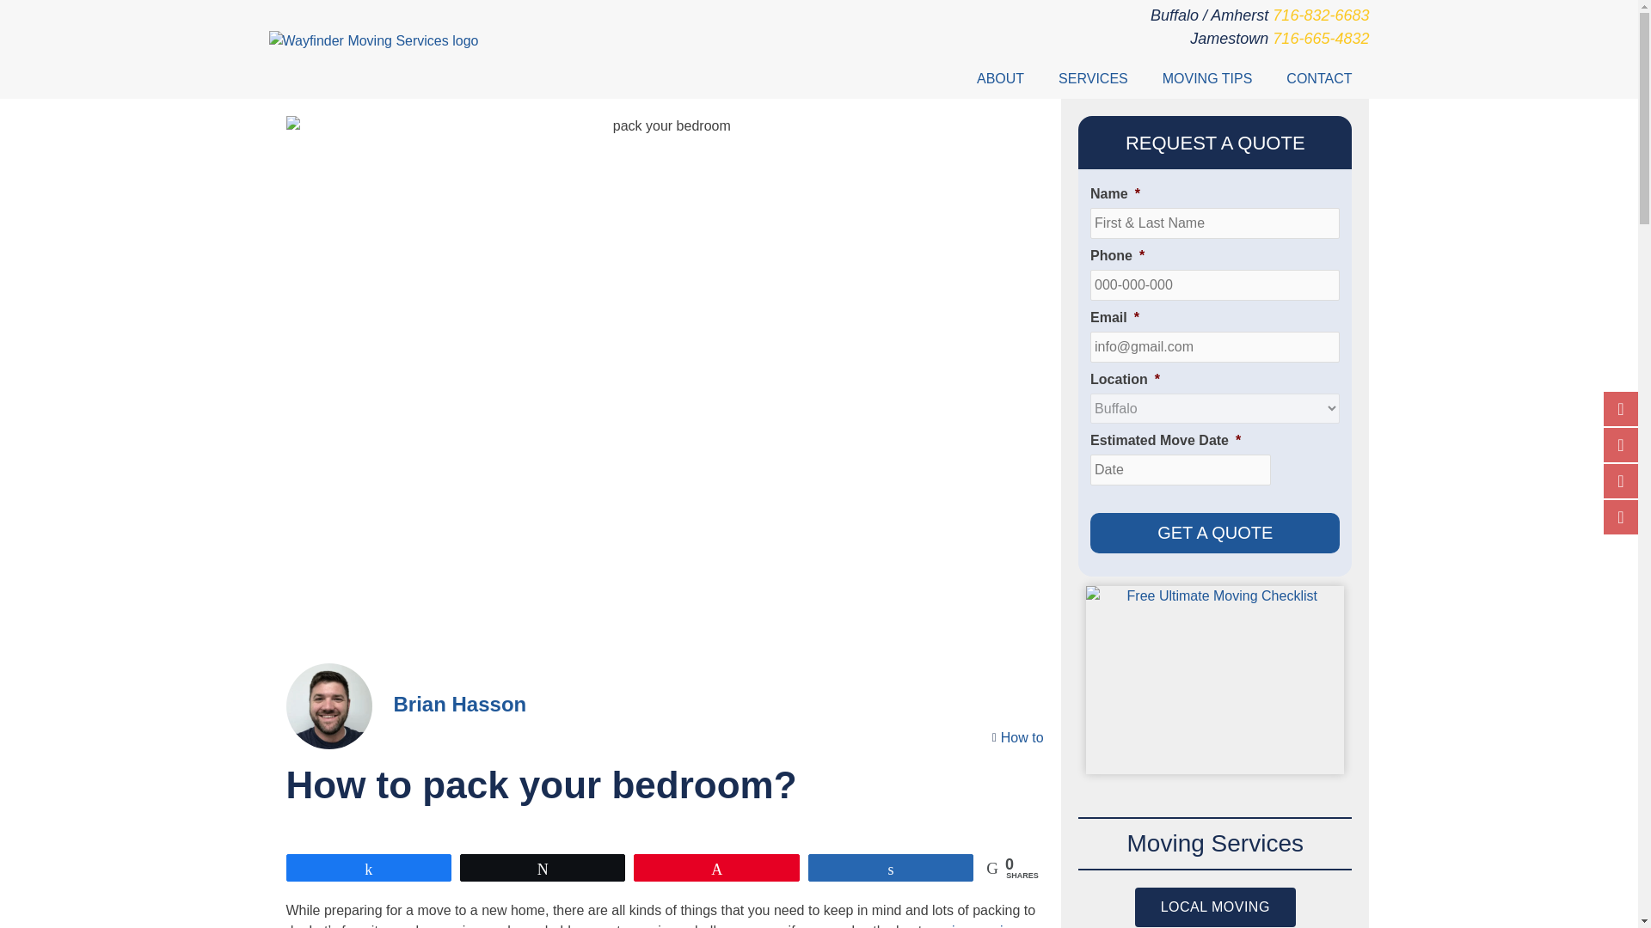  I want to click on CONTACT, so click(1319, 79).